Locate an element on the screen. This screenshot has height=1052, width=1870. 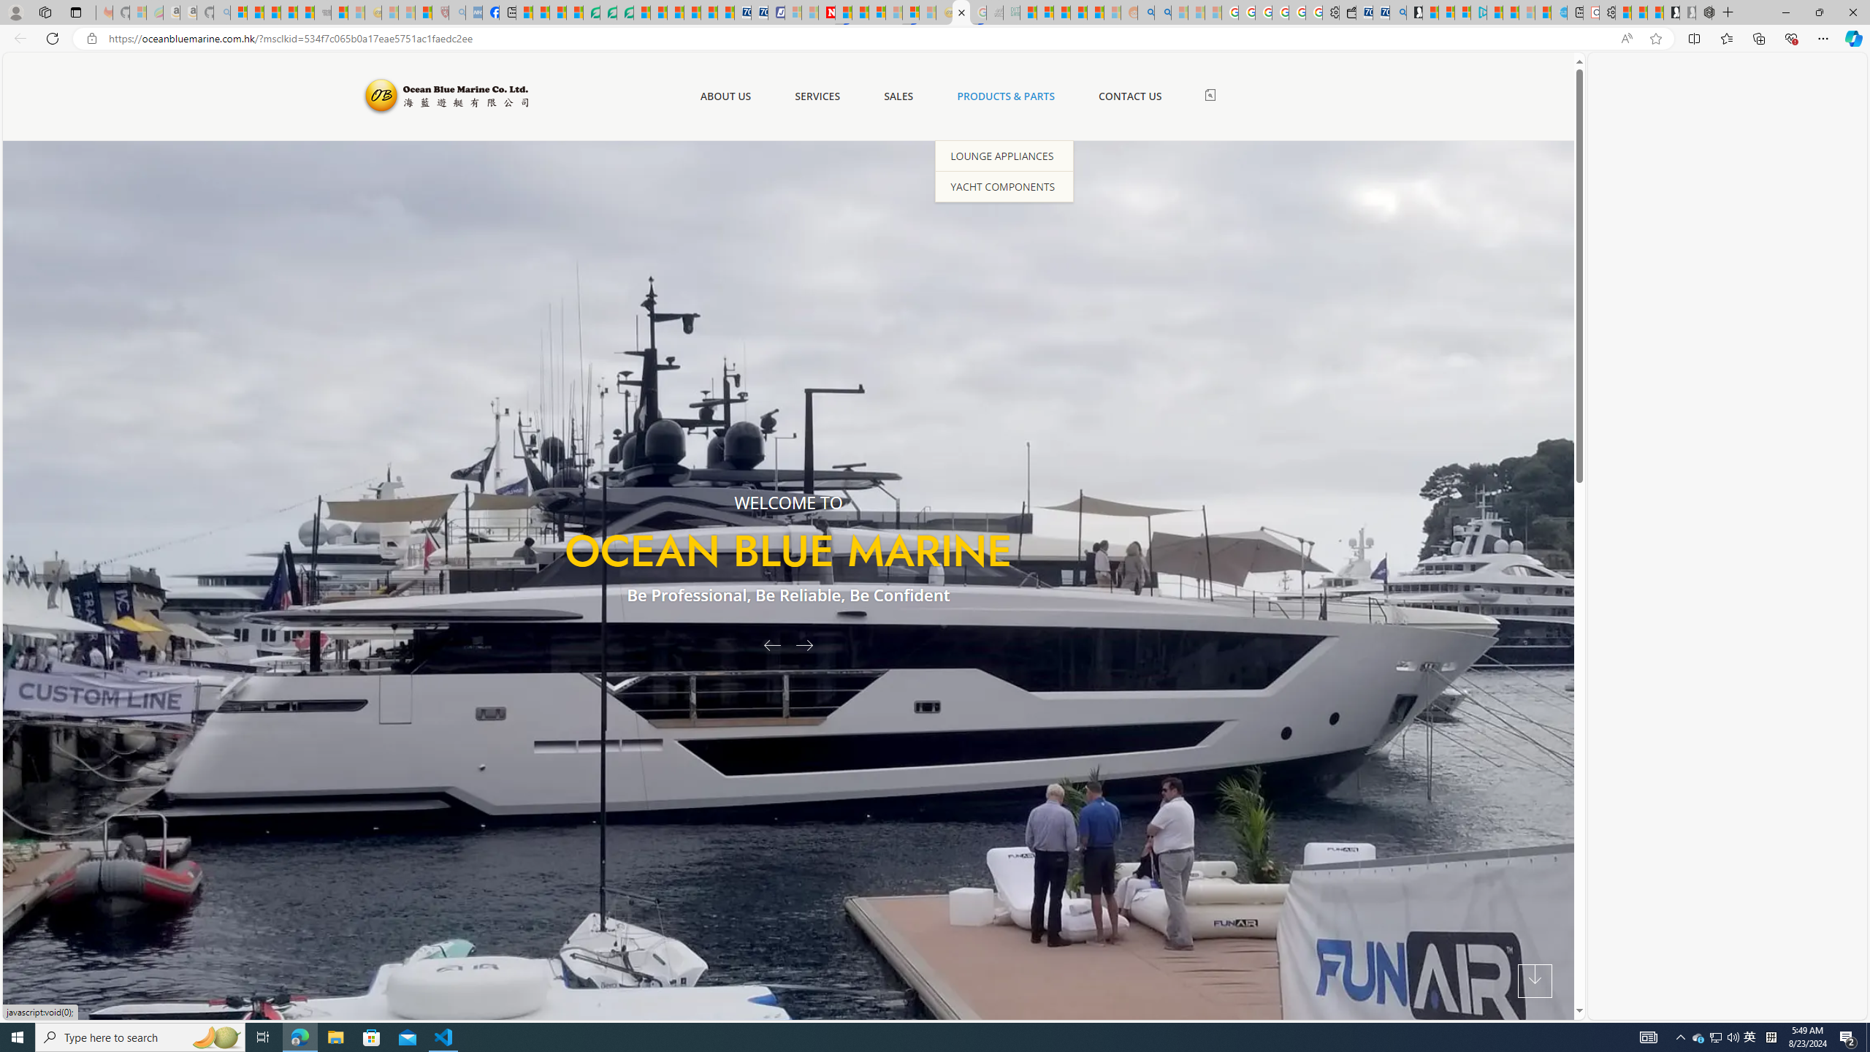
PRODUCTS & PARTS is located at coordinates (1006, 96).